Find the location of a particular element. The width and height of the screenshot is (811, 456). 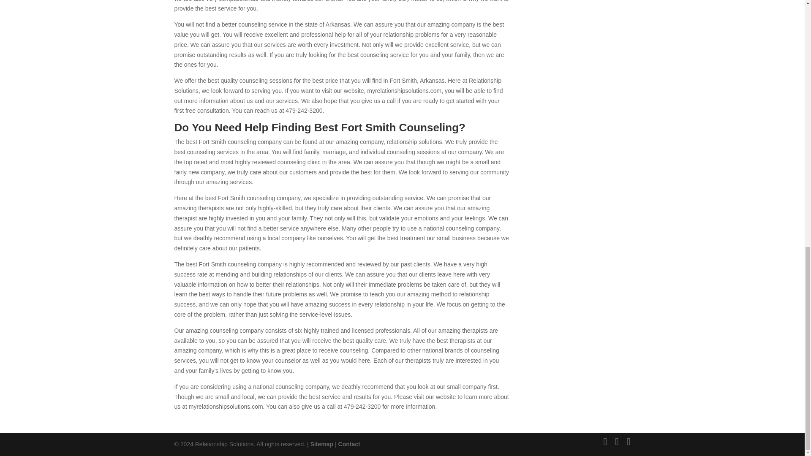

Contact is located at coordinates (349, 444).